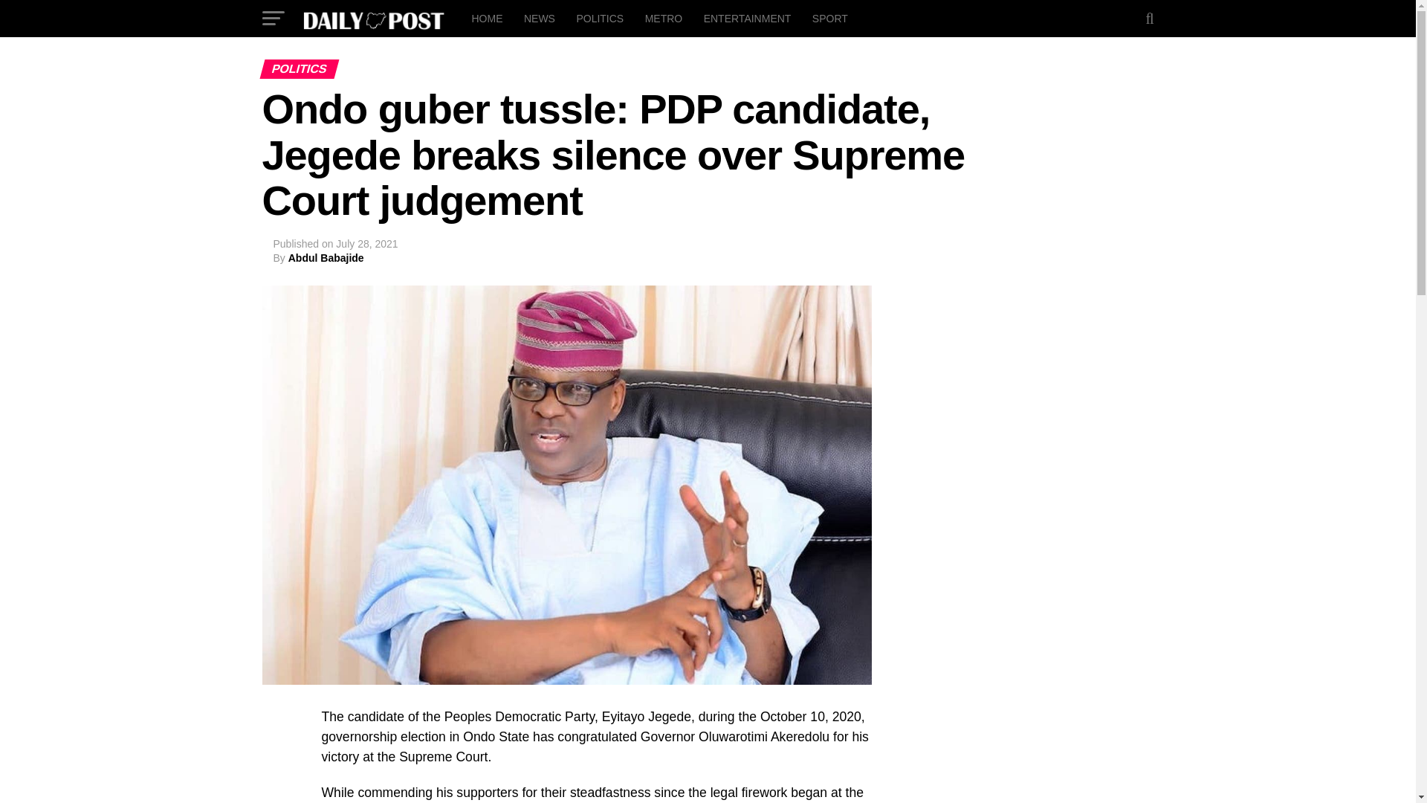 This screenshot has width=1427, height=803. Describe the element at coordinates (326, 258) in the screenshot. I see `Posts by Abdul Babajide` at that location.